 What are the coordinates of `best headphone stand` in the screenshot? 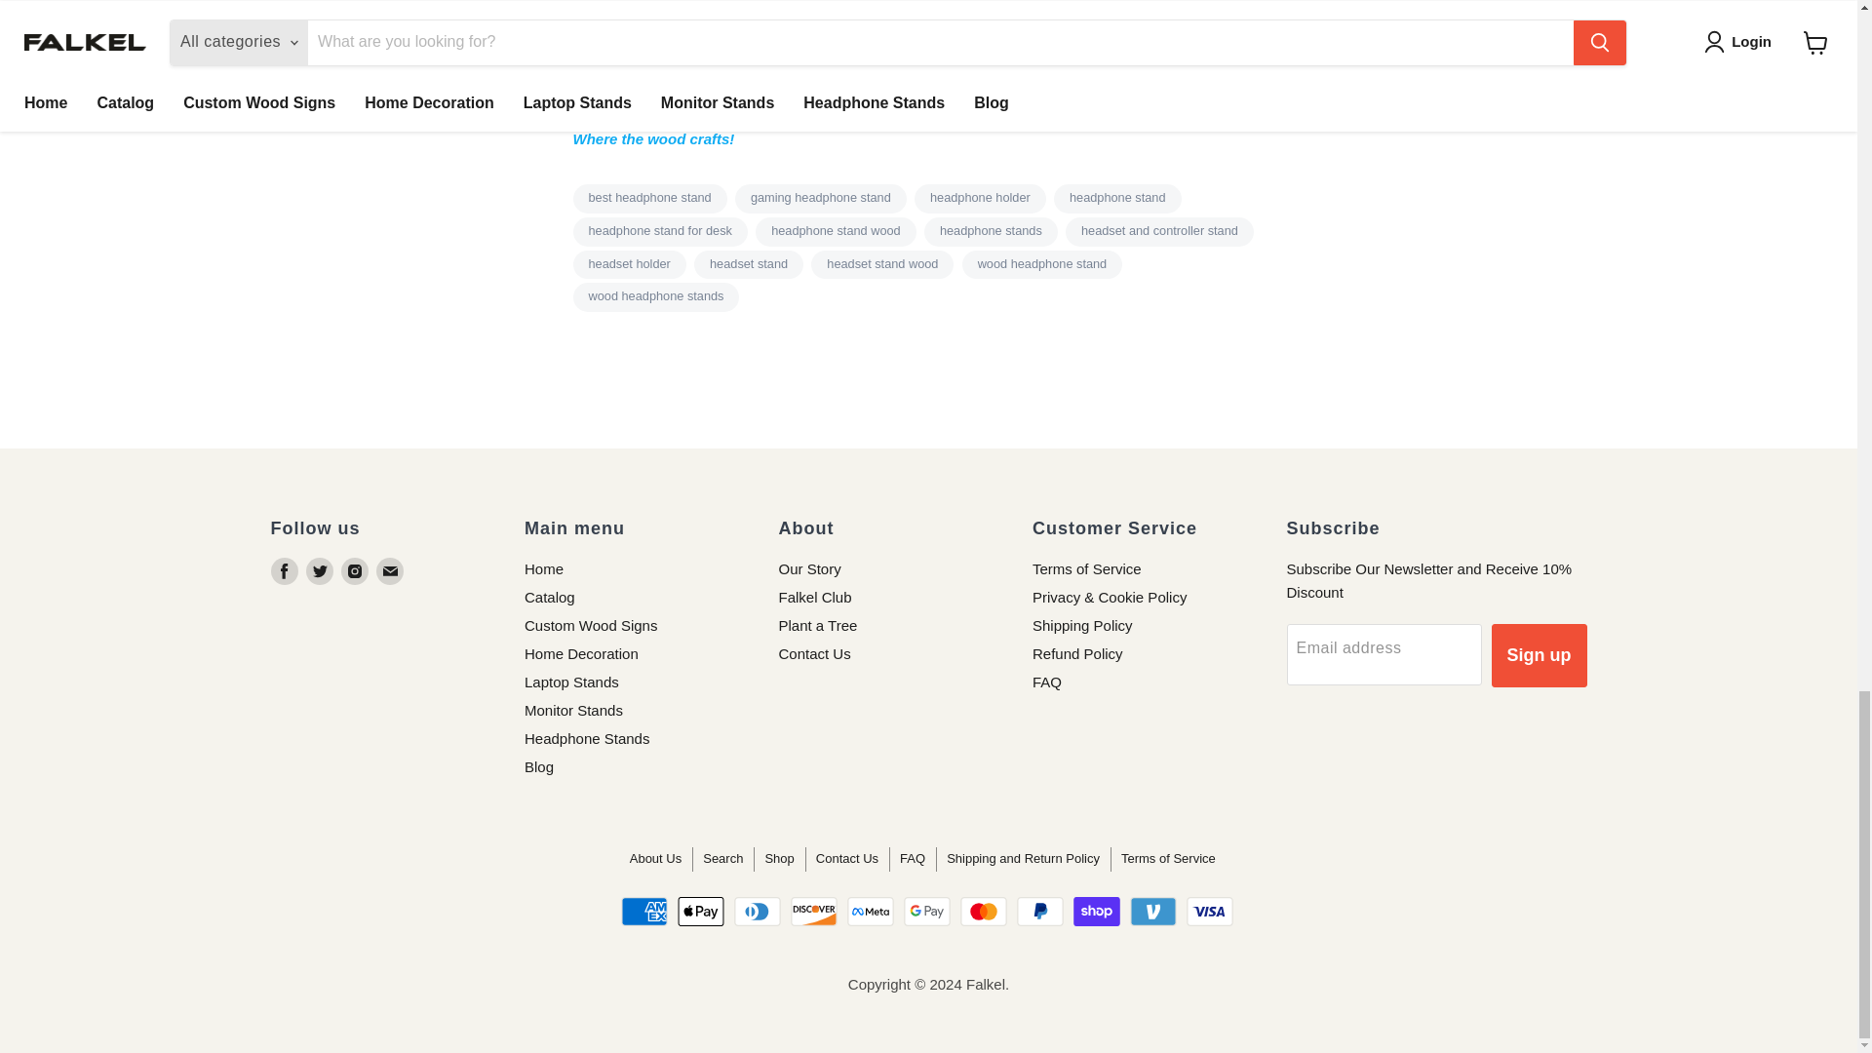 It's located at (649, 199).